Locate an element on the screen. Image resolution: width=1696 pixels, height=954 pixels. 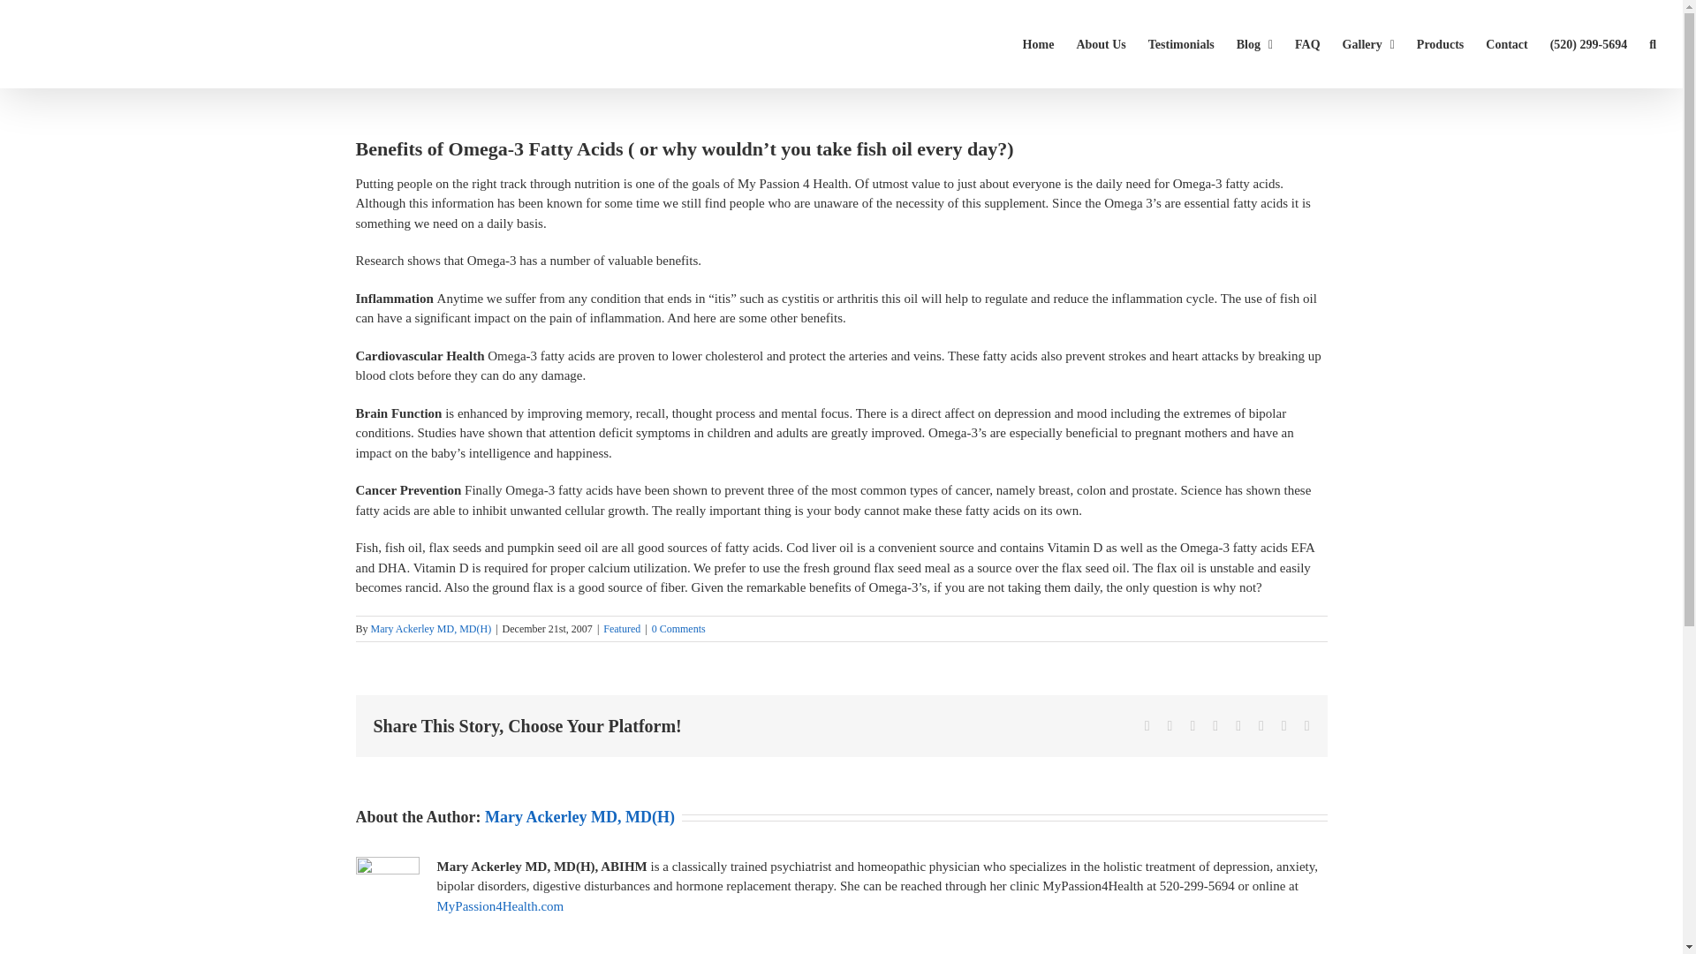
Featured is located at coordinates (622, 629).